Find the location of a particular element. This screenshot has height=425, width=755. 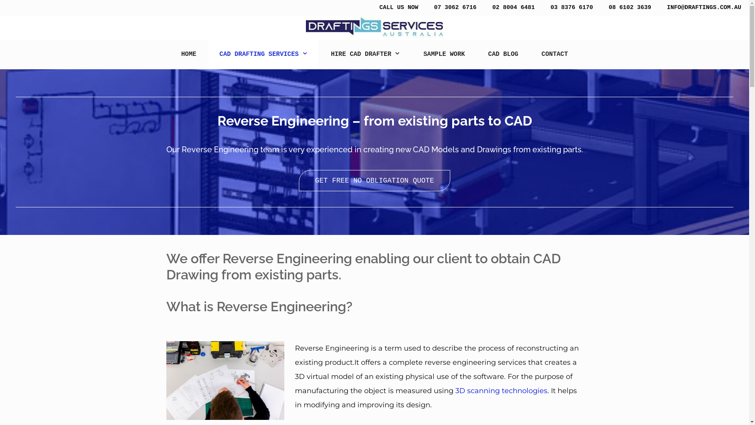

08 6102 3639 is located at coordinates (630, 8).